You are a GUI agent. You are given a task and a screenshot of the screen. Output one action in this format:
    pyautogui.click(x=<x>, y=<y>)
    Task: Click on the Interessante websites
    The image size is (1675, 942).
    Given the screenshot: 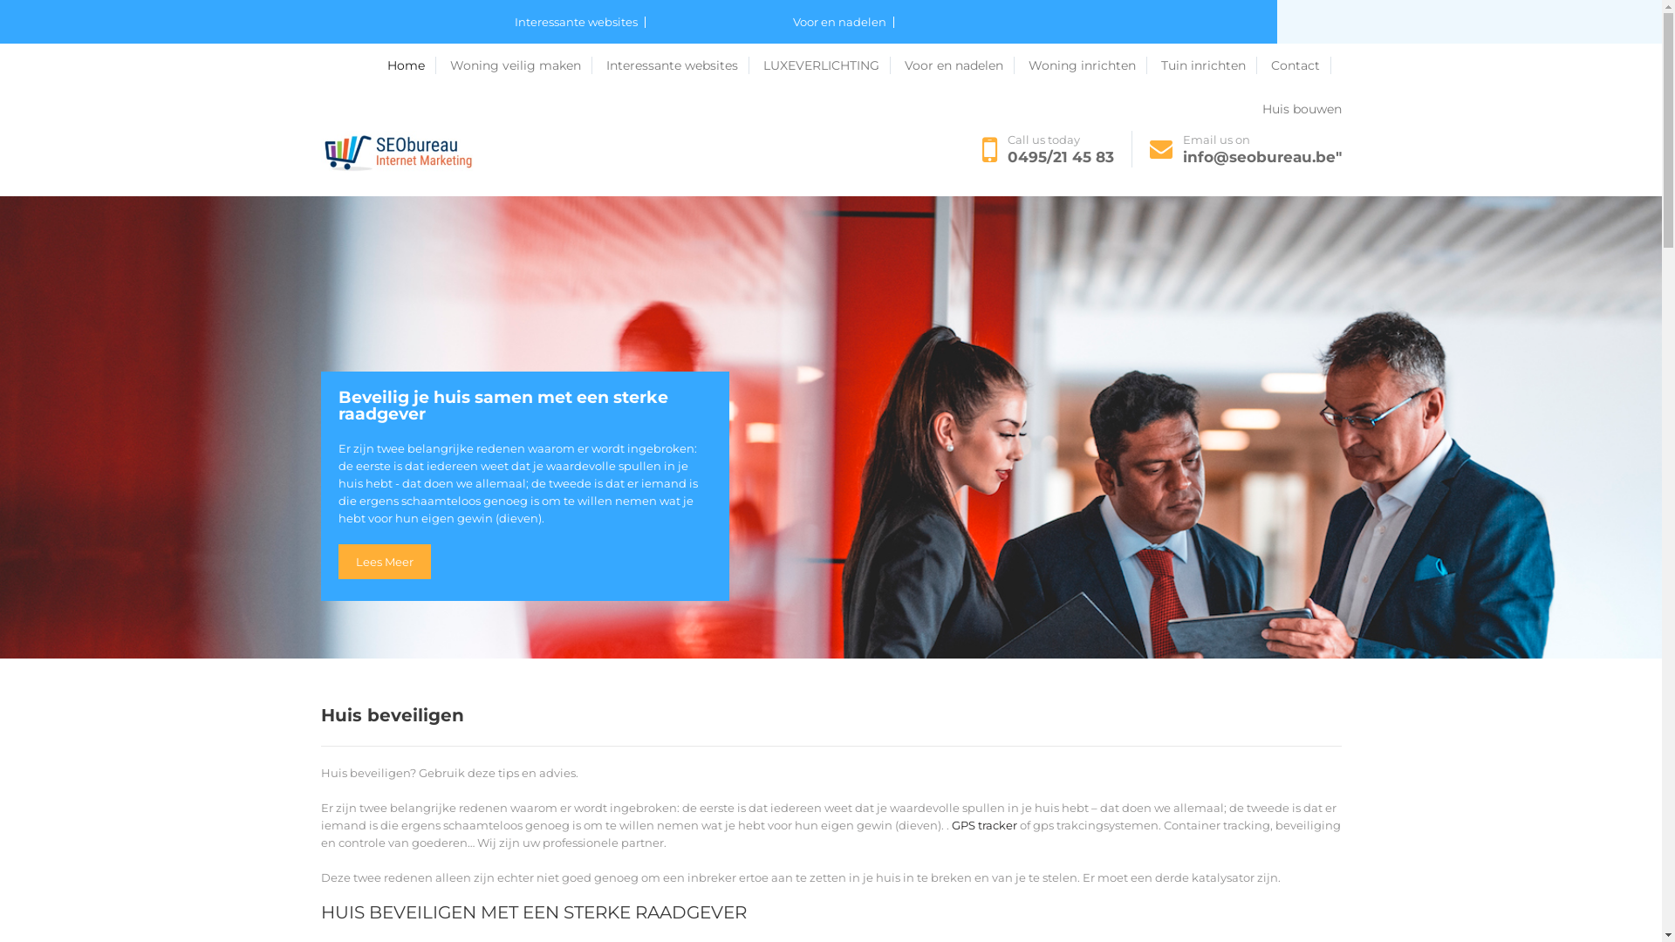 What is the action you would take?
    pyautogui.click(x=677, y=65)
    